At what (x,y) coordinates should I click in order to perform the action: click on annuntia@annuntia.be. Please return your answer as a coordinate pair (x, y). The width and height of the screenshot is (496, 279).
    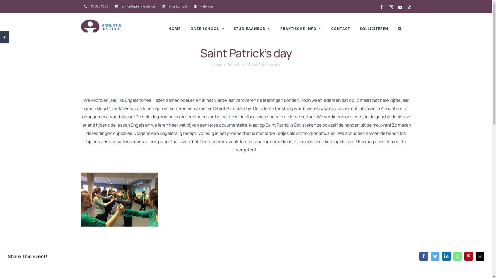
    Looking at the image, I should click on (135, 6).